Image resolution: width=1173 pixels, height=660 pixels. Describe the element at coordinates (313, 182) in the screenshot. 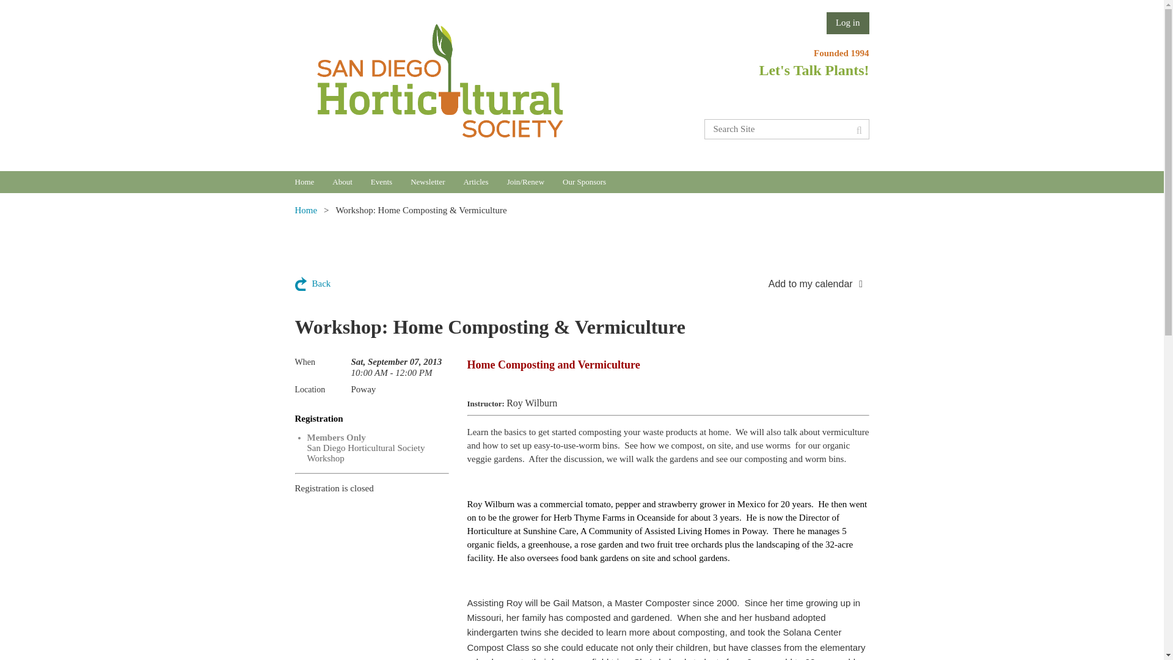

I see `Home` at that location.